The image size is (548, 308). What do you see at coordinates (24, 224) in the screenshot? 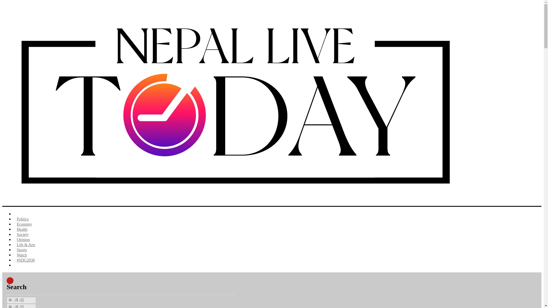
I see `Economy` at bounding box center [24, 224].